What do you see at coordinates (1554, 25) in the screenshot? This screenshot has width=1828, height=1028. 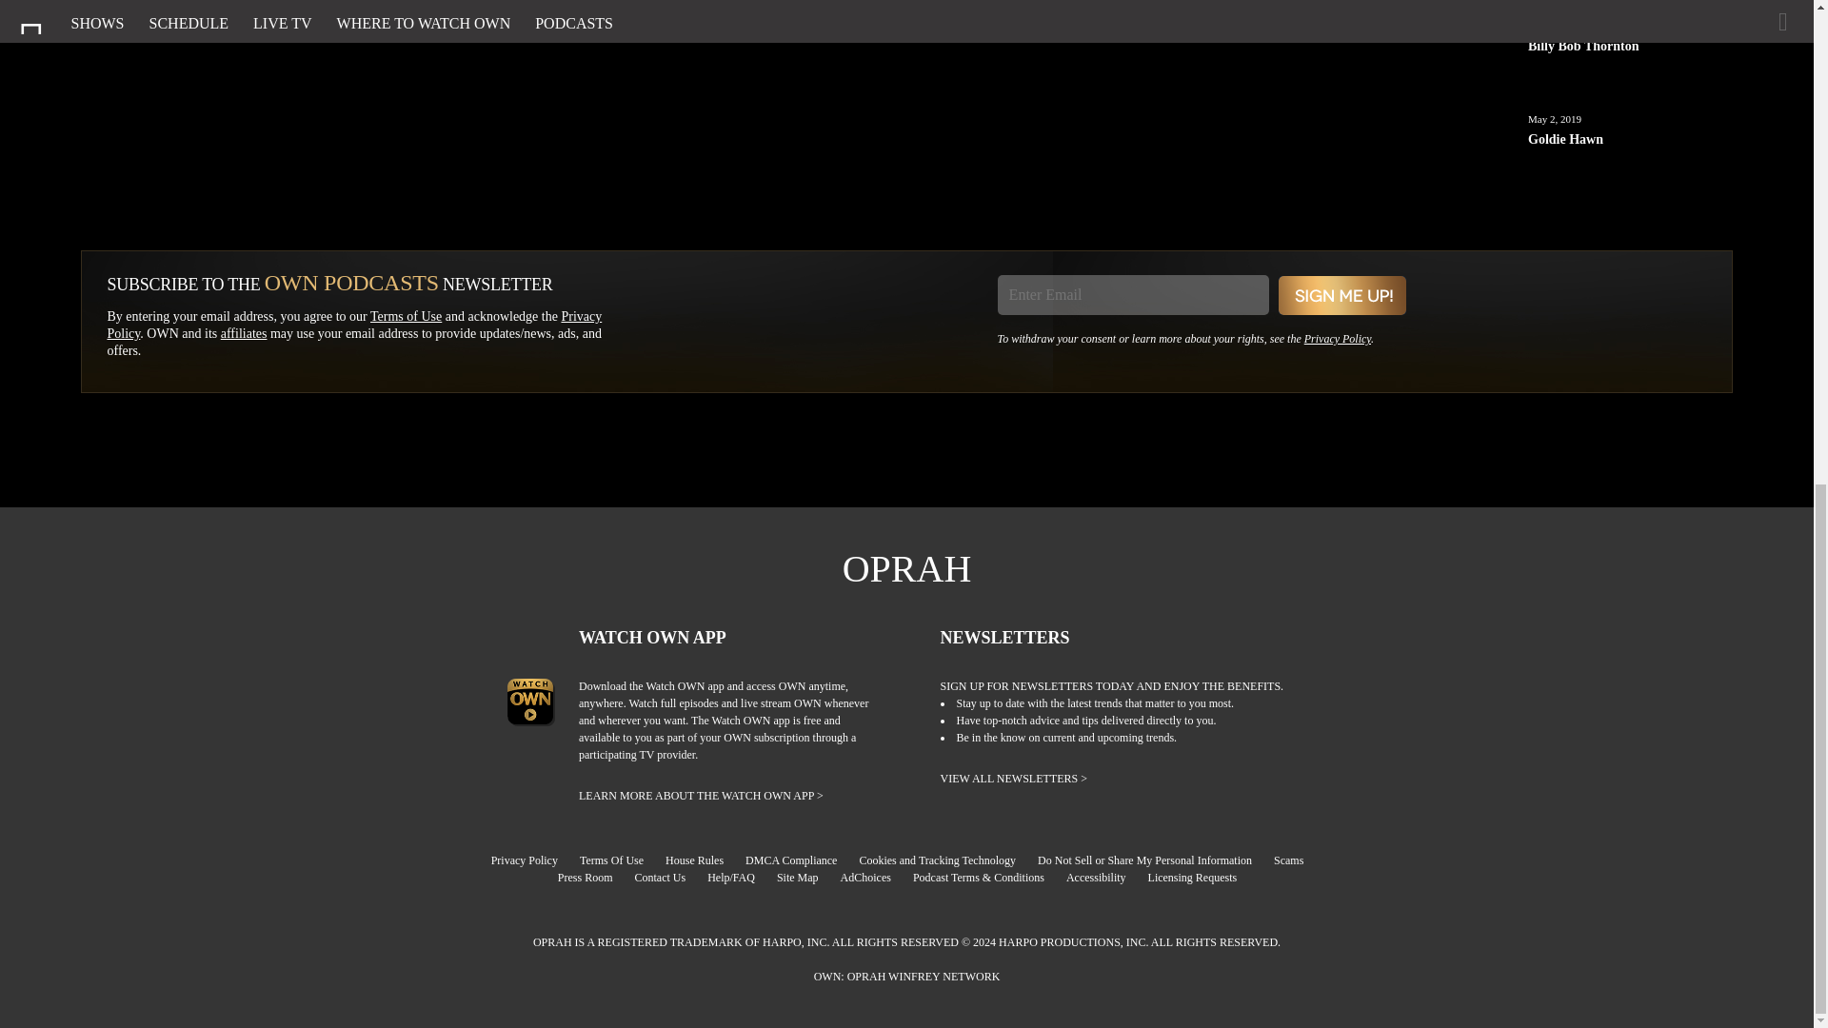 I see `May 9, 2019` at bounding box center [1554, 25].